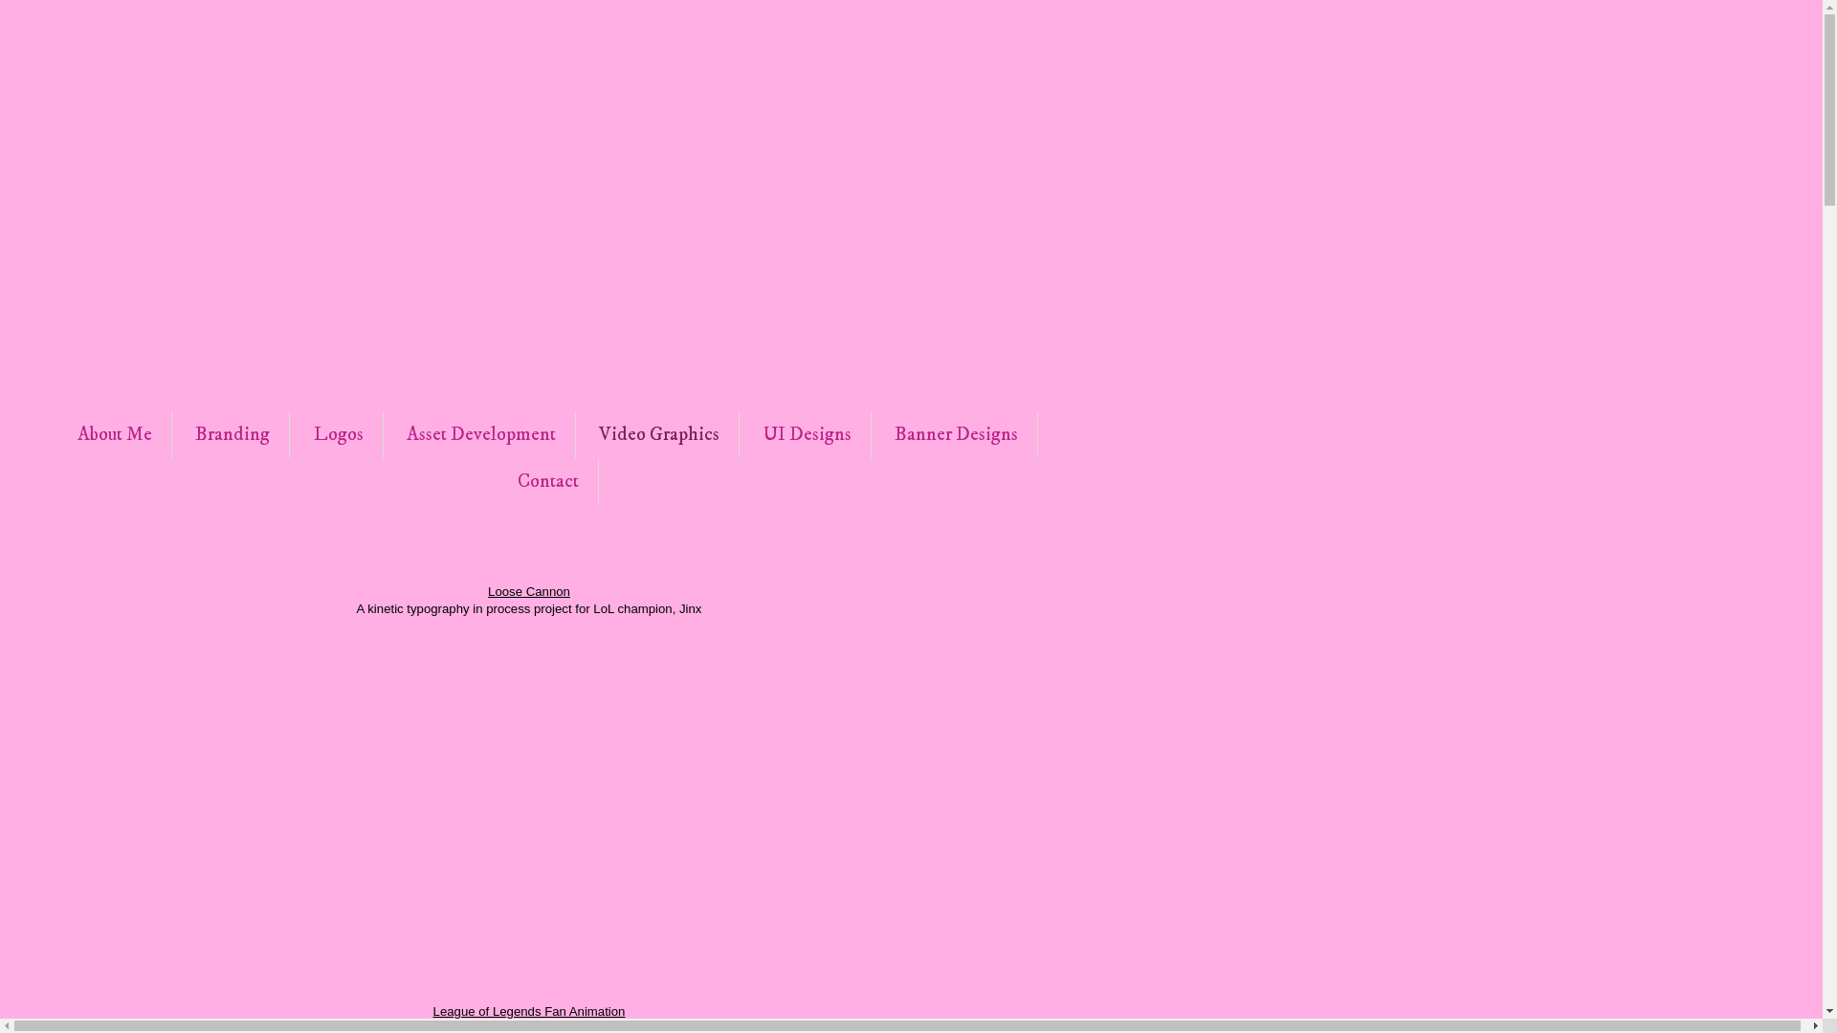  Describe the element at coordinates (115, 434) in the screenshot. I see `About Me` at that location.